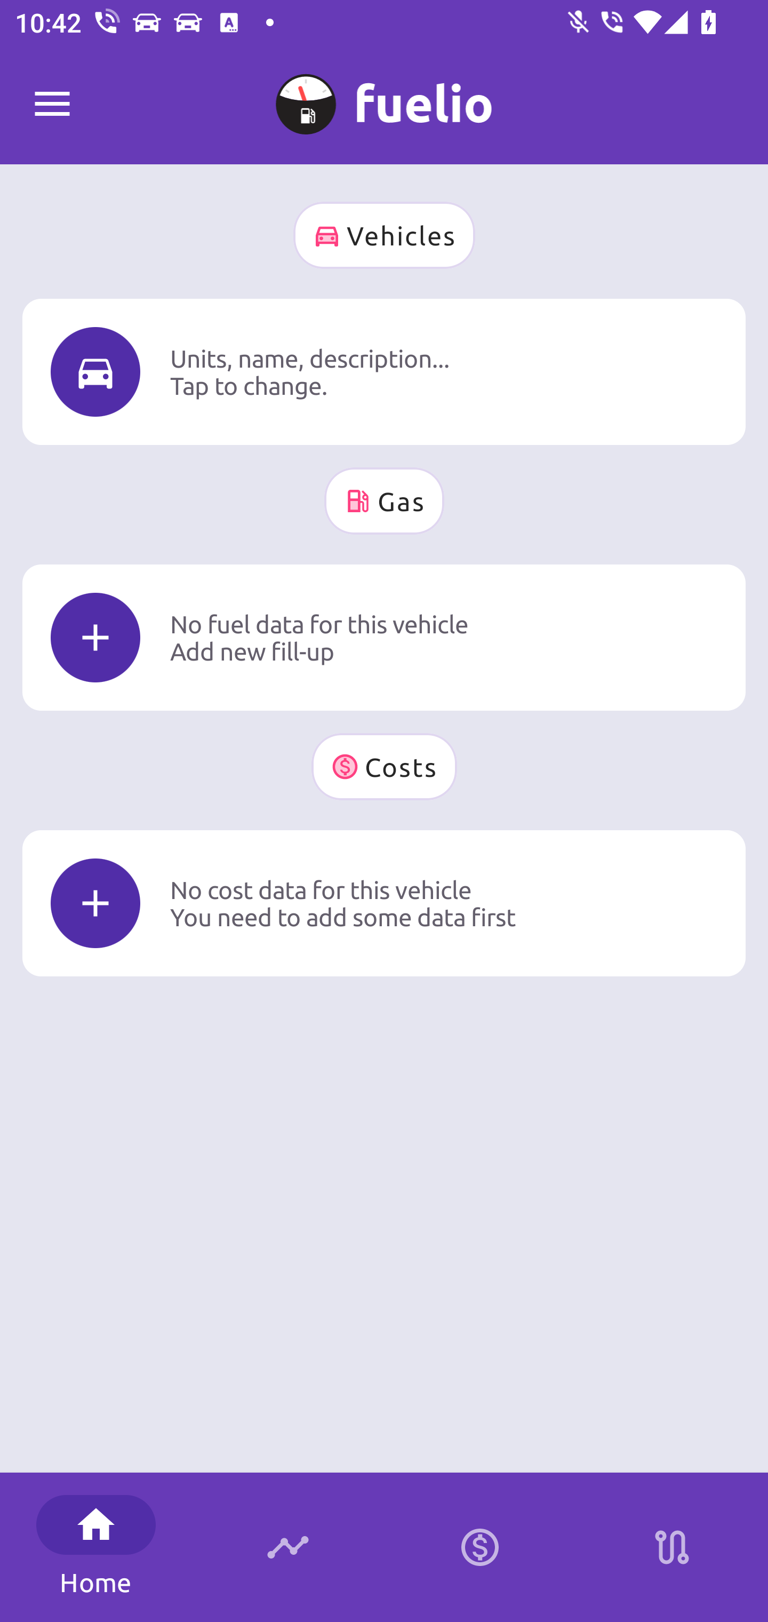 The height and width of the screenshot is (1622, 768). What do you see at coordinates (95, 637) in the screenshot?
I see `Icon` at bounding box center [95, 637].